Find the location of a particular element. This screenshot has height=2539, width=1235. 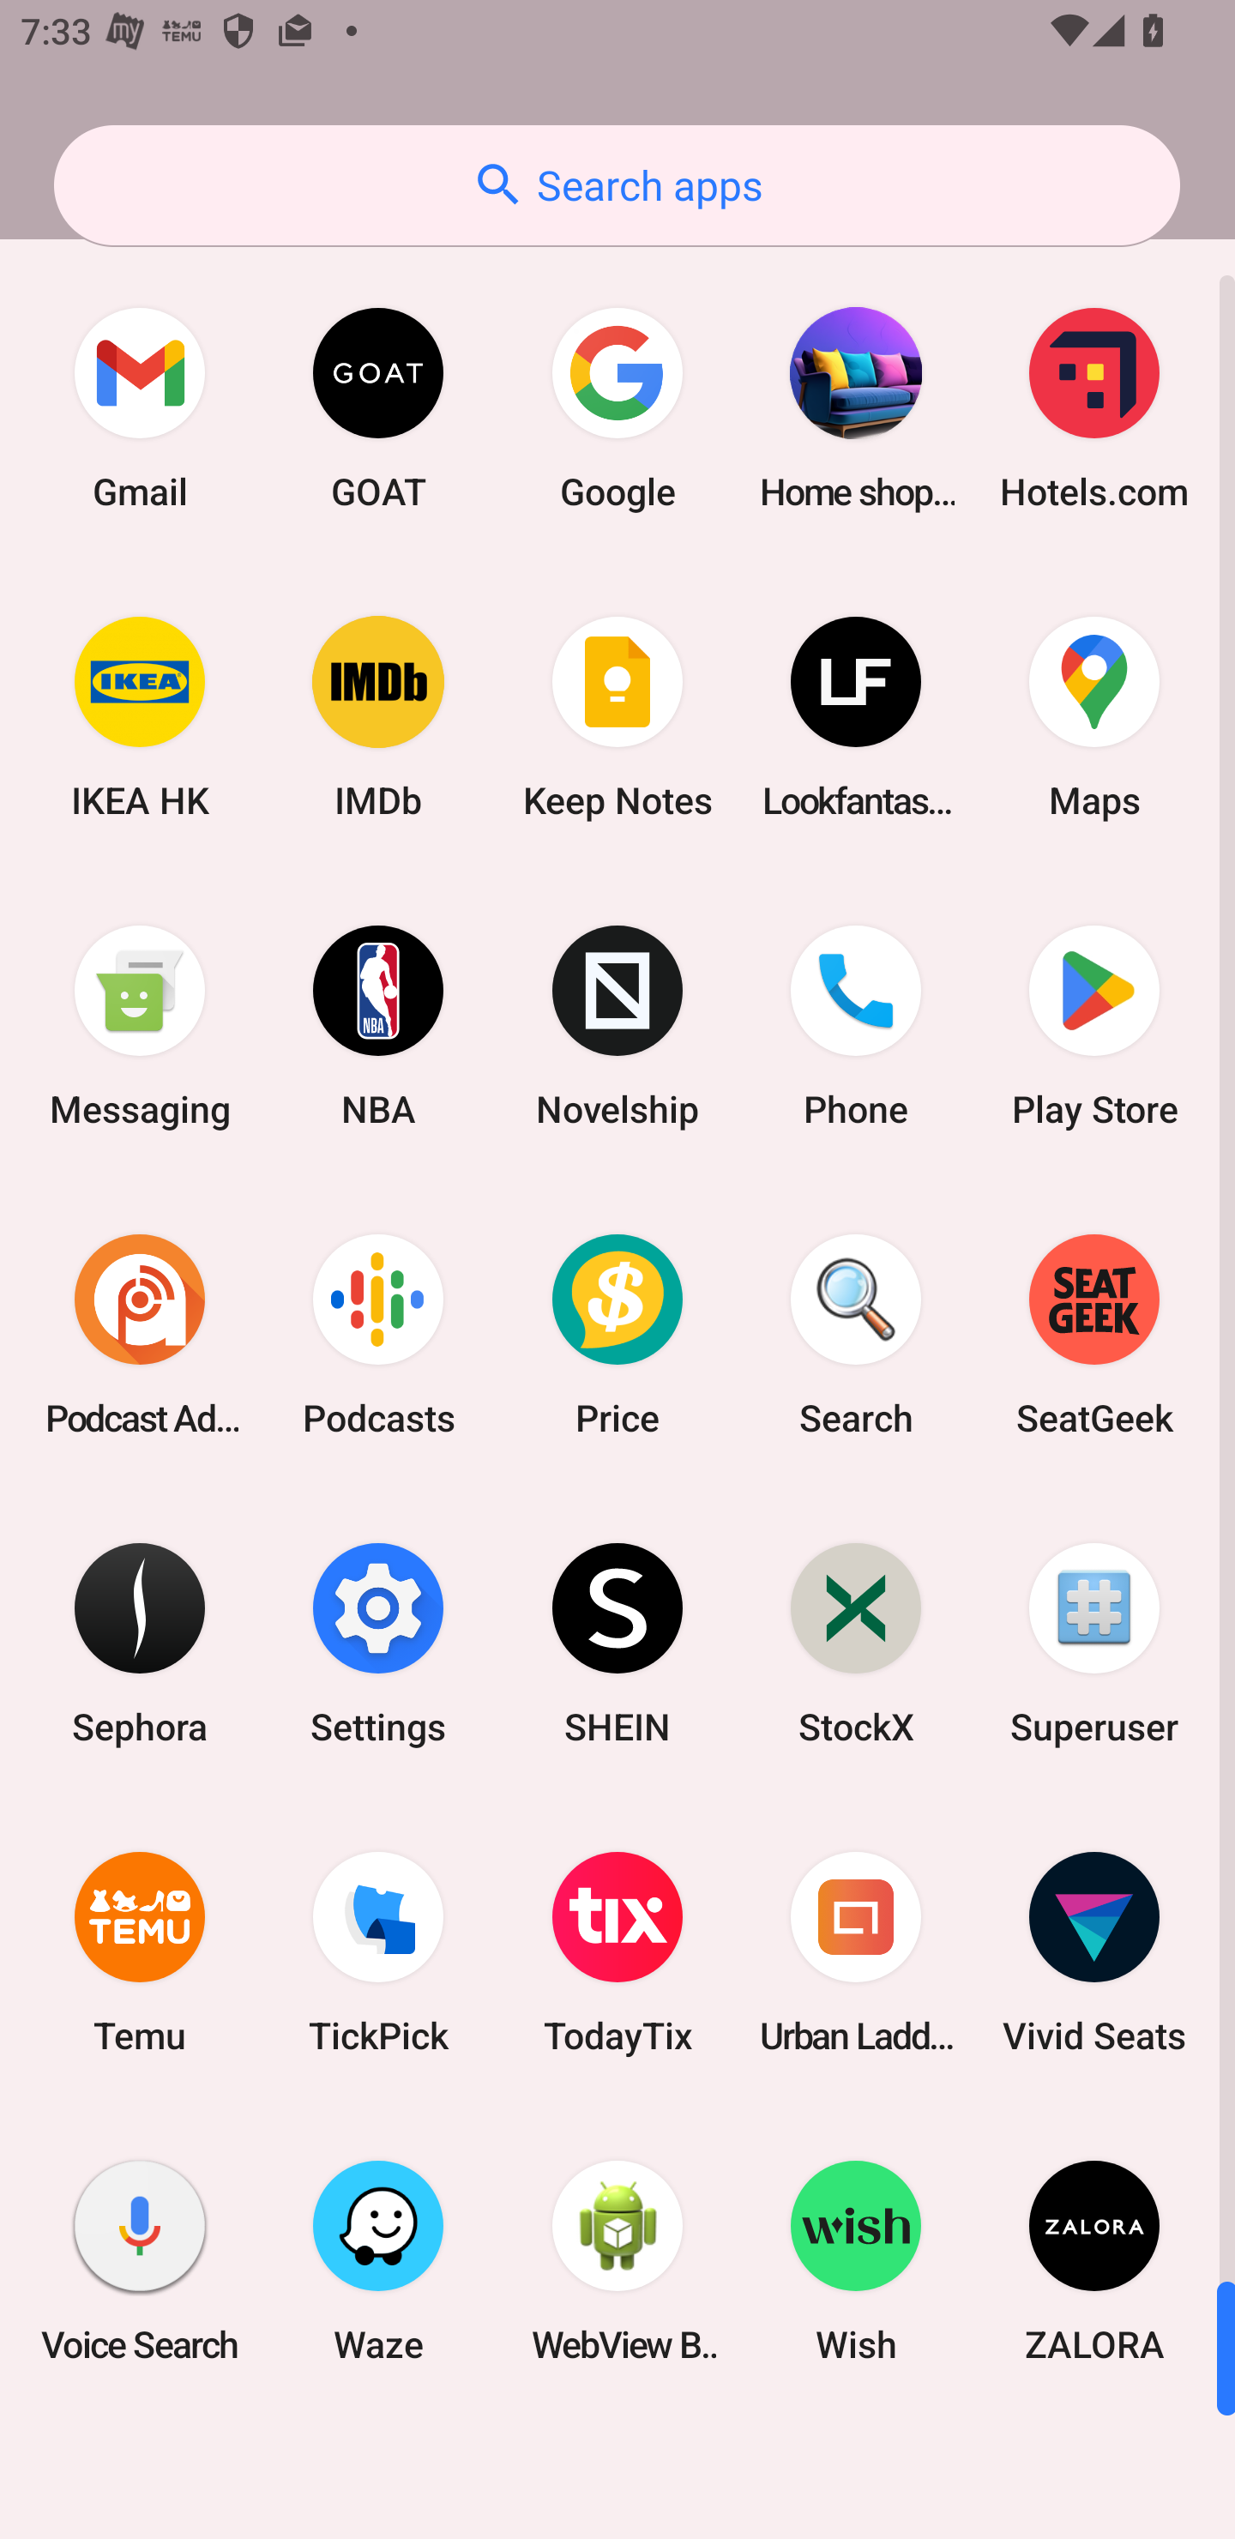

Podcast Addict is located at coordinates (140, 1334).